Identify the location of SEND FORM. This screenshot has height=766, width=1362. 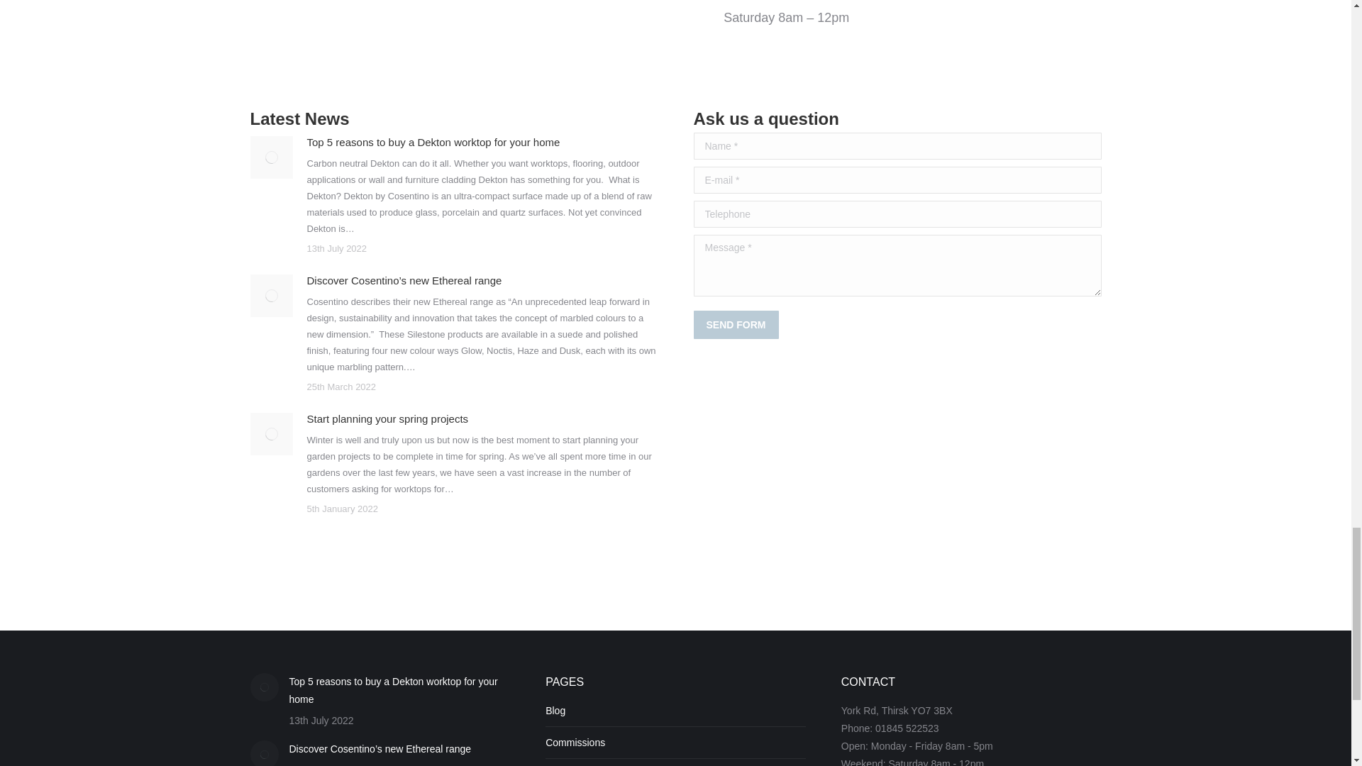
(736, 325).